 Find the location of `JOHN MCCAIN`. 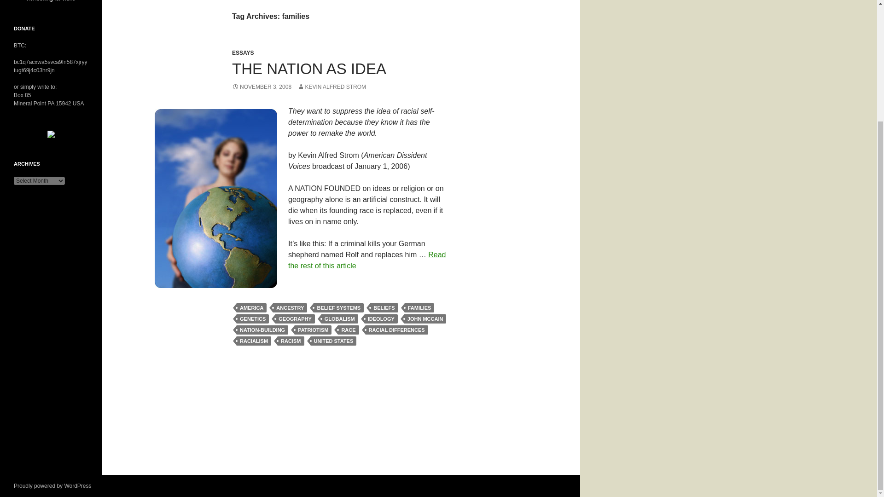

JOHN MCCAIN is located at coordinates (425, 318).